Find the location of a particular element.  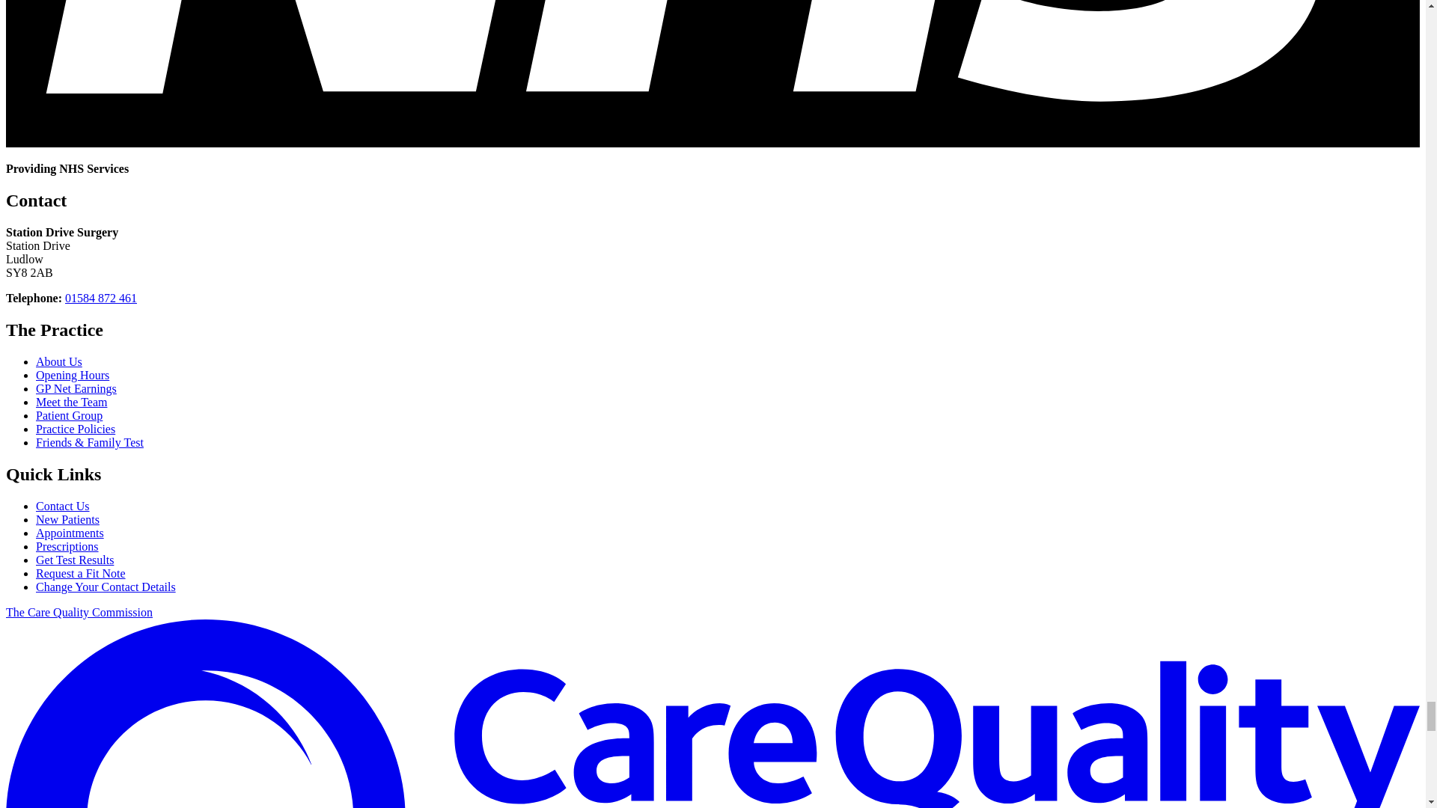

Request a Fit Note is located at coordinates (81, 573).